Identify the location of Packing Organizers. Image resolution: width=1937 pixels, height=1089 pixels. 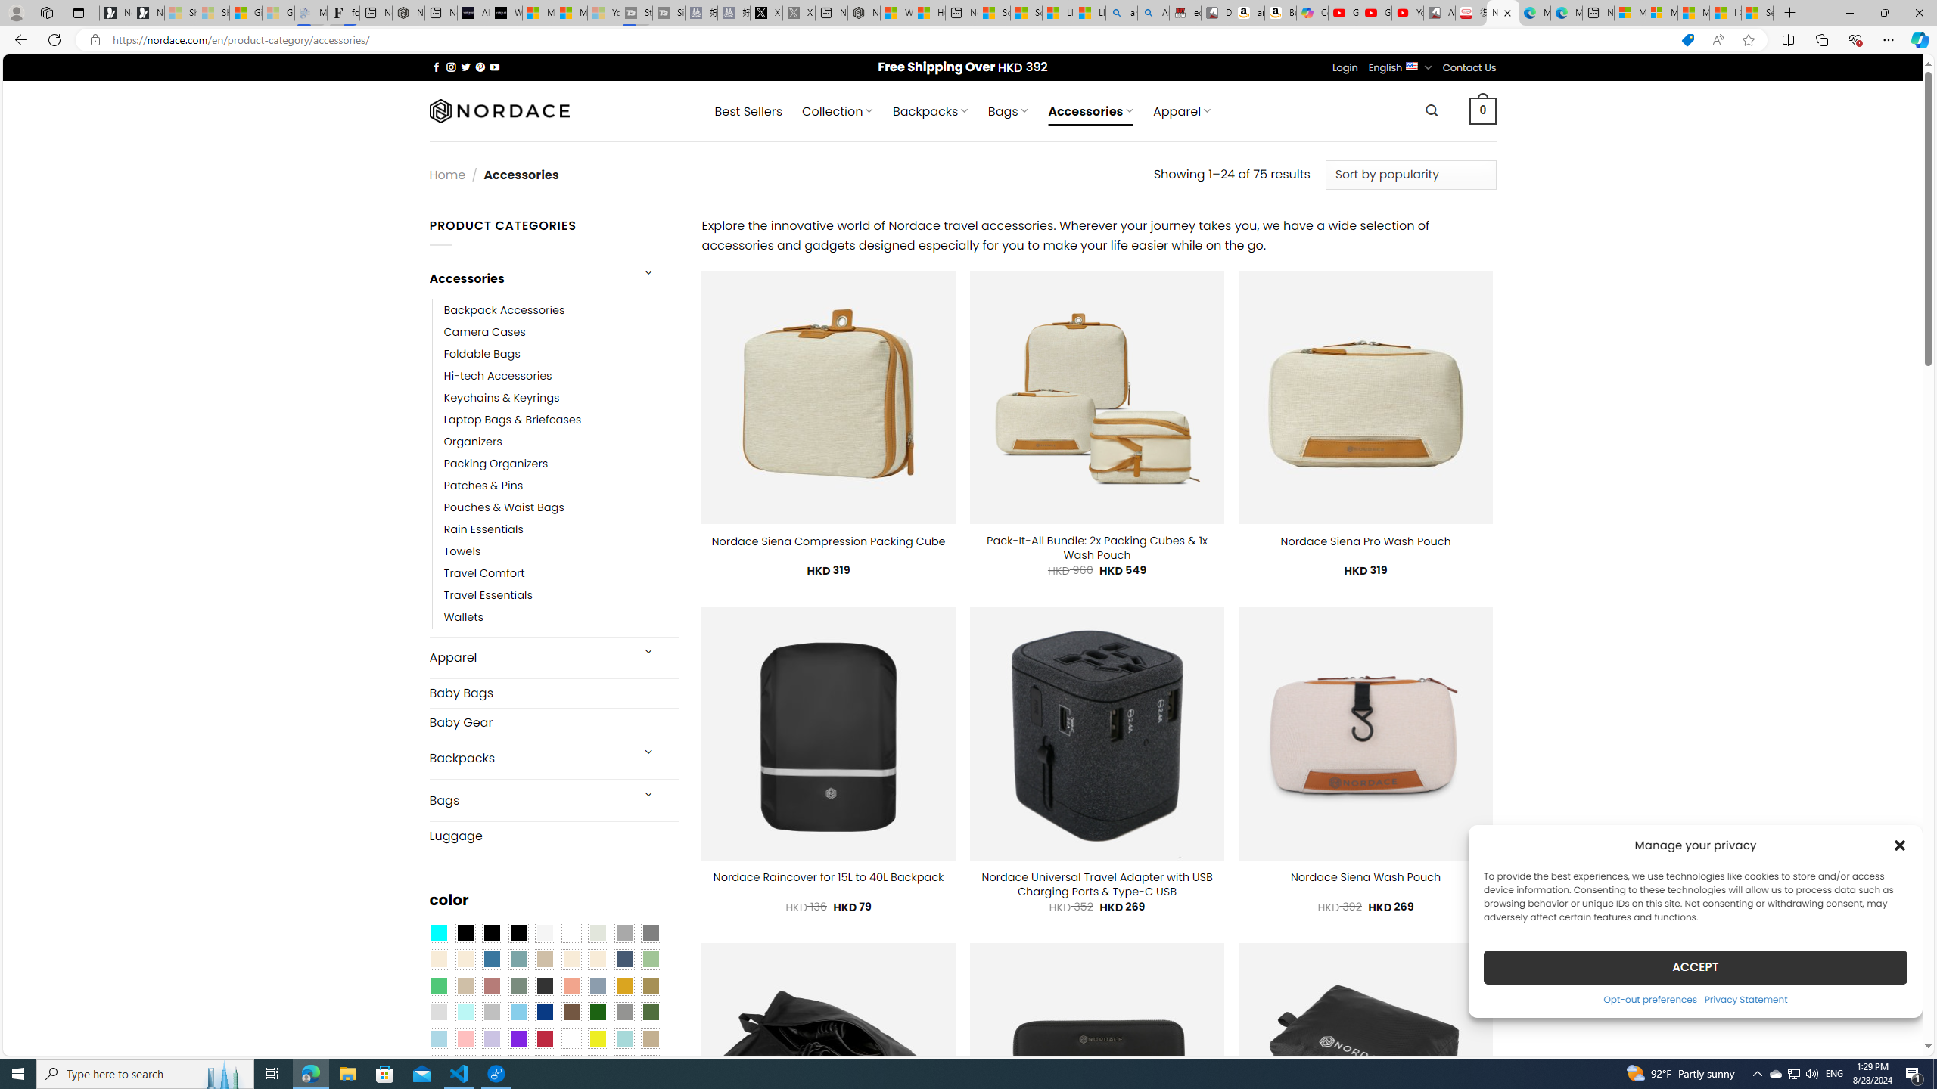
(561, 464).